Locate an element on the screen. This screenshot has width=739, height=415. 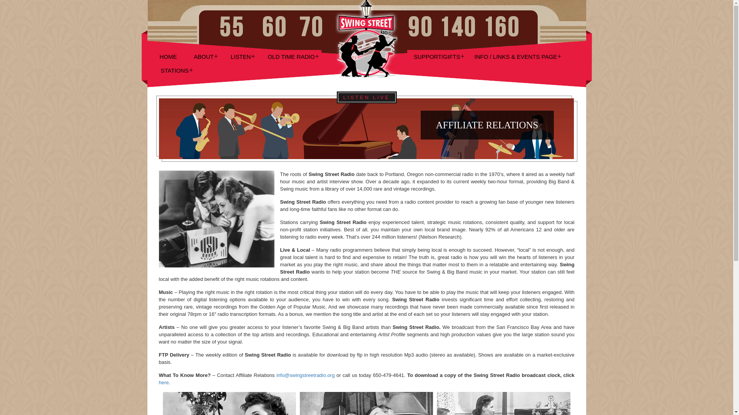
LISTEN LIVE is located at coordinates (366, 97).